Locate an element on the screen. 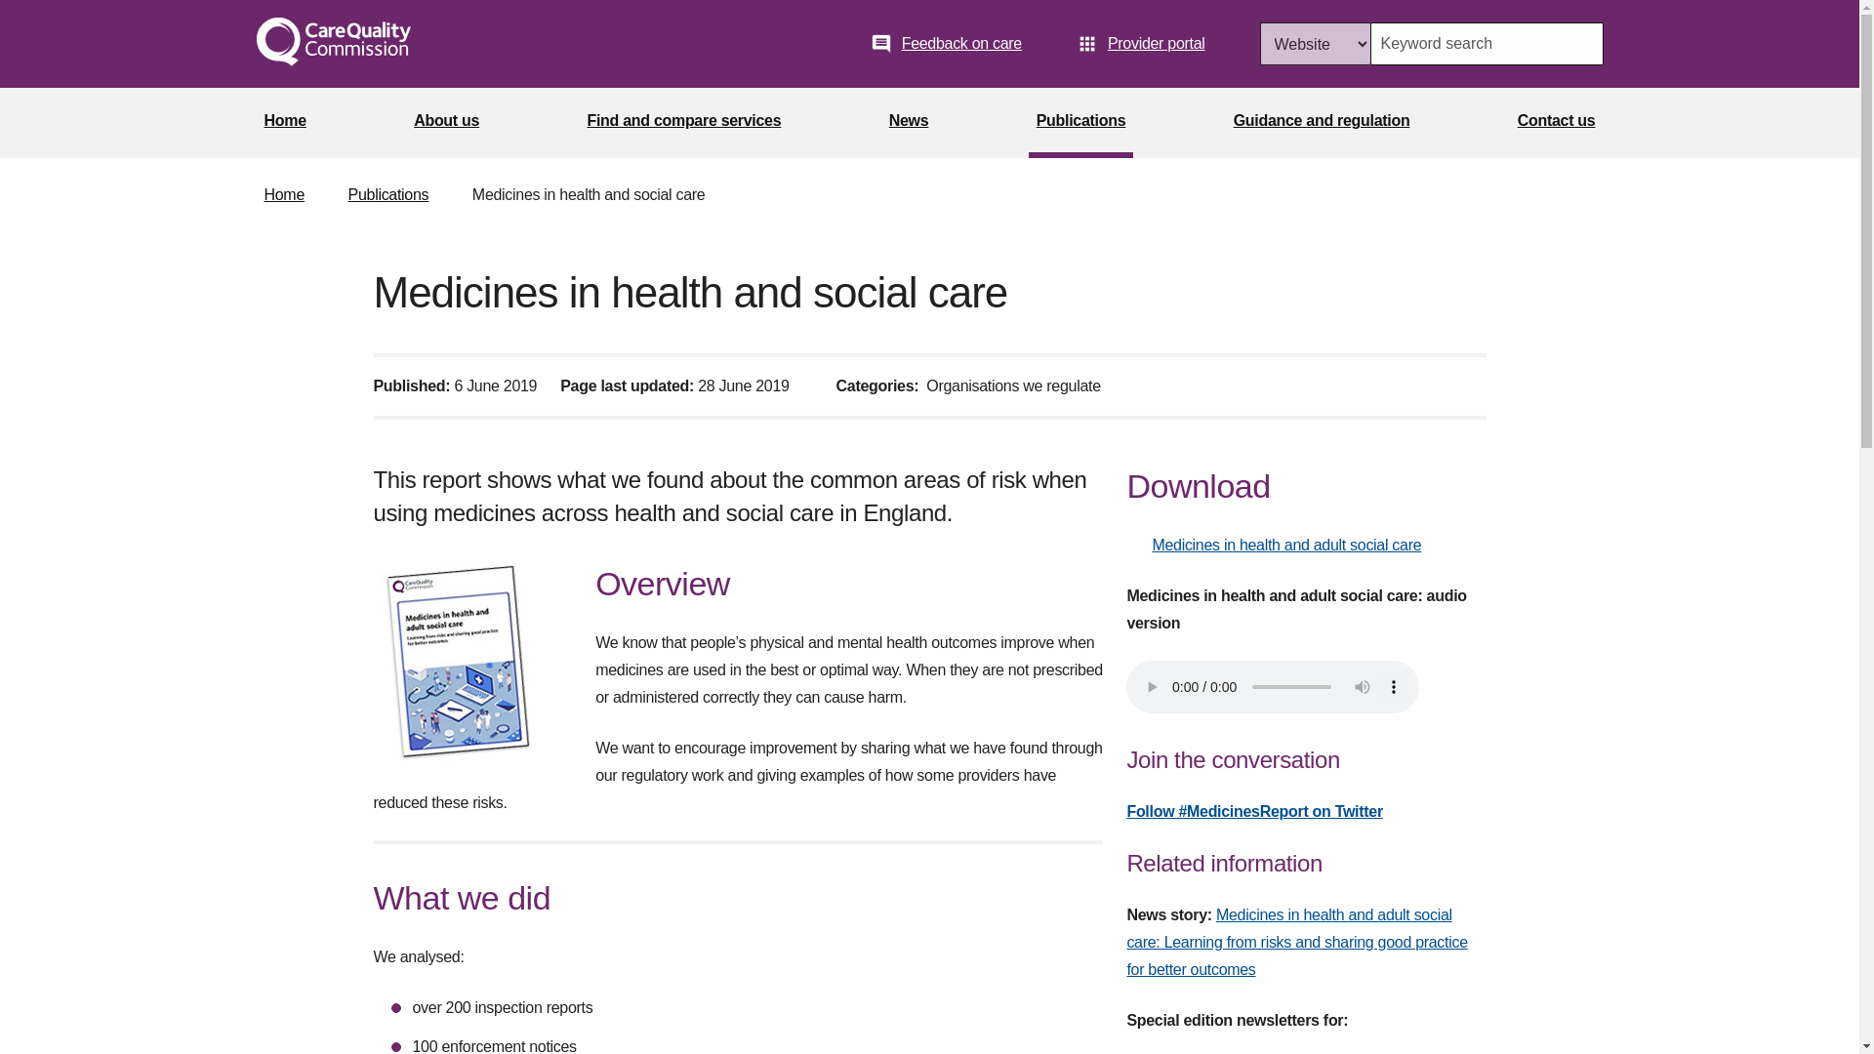 The width and height of the screenshot is (1874, 1054). Feedback on care is located at coordinates (946, 43).